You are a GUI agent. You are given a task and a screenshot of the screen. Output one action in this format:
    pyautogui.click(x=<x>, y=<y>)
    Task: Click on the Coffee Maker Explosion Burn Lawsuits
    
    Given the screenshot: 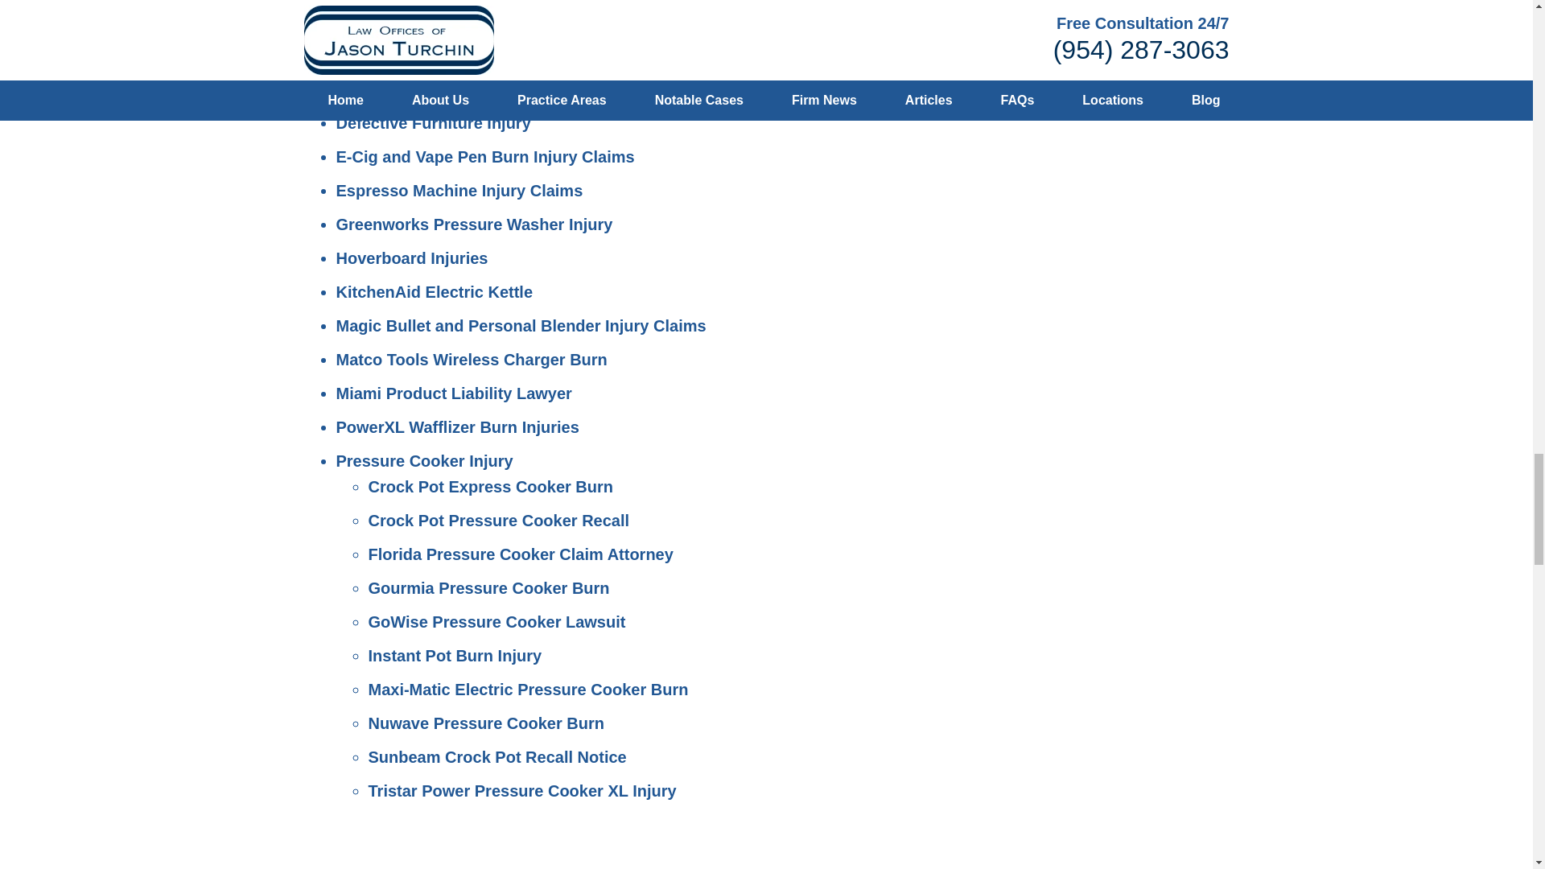 What is the action you would take?
    pyautogui.click(x=484, y=89)
    